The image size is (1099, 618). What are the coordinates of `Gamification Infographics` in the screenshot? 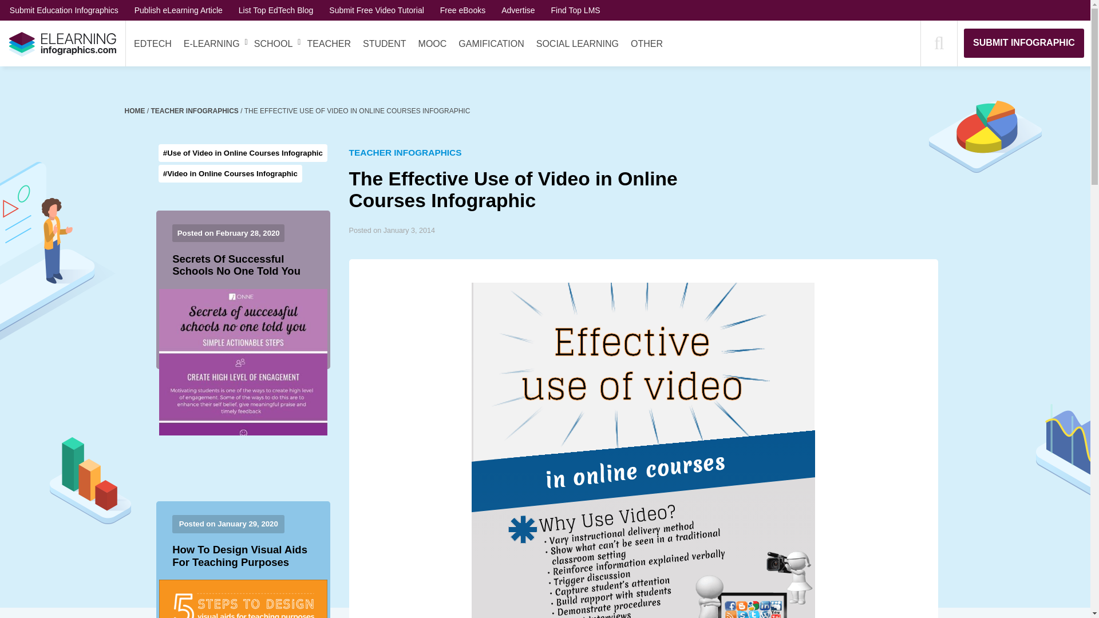 It's located at (491, 43).